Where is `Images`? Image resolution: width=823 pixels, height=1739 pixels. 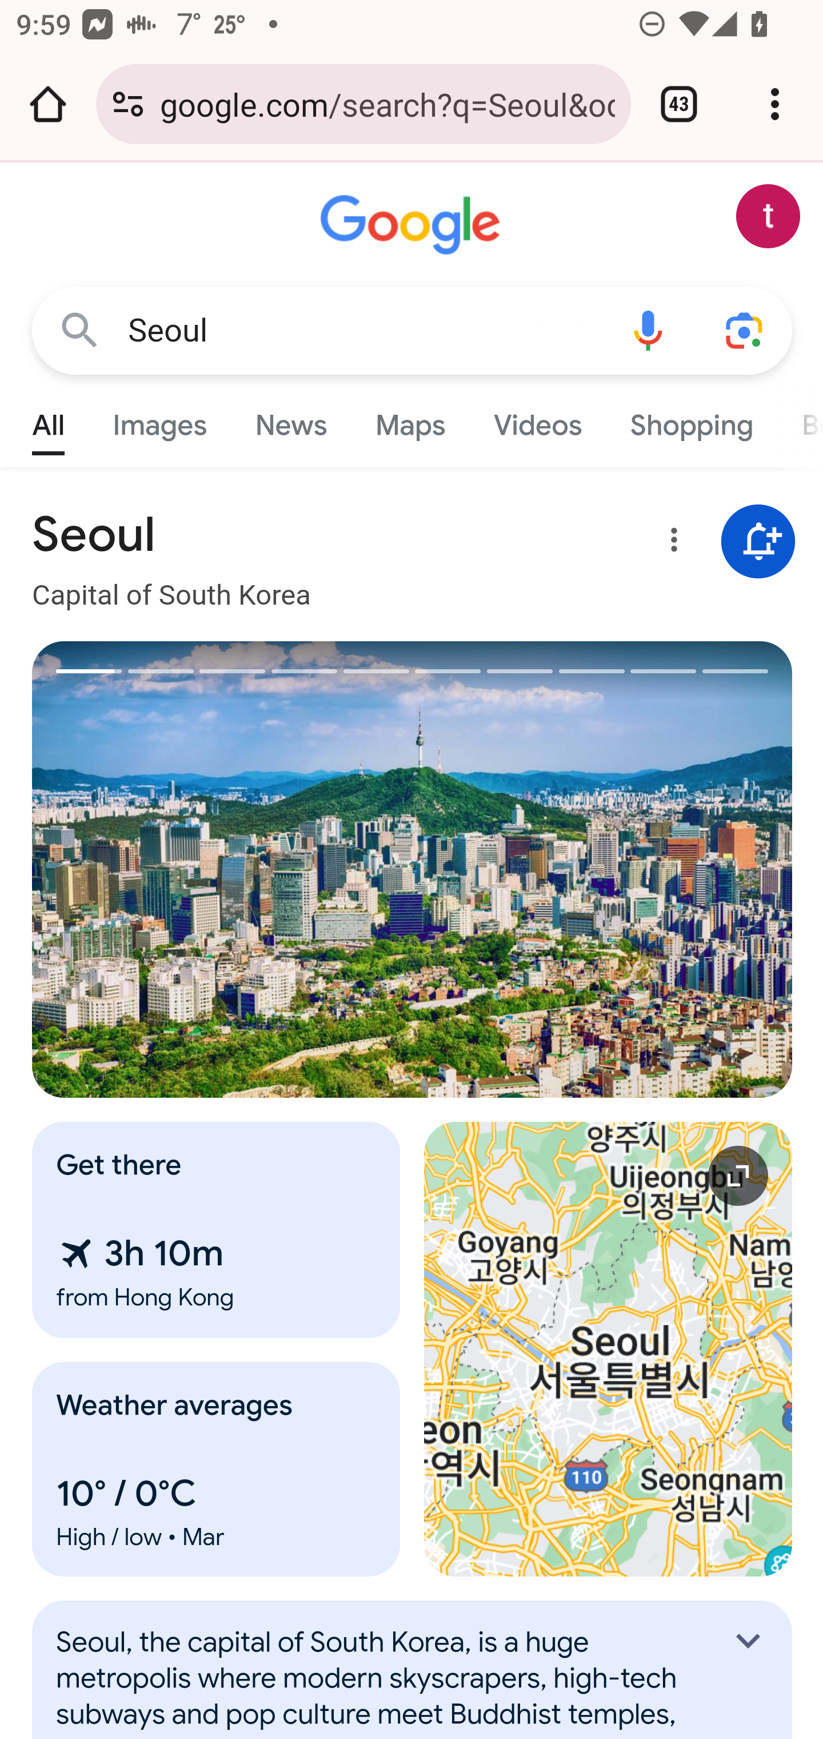 Images is located at coordinates (160, 420).